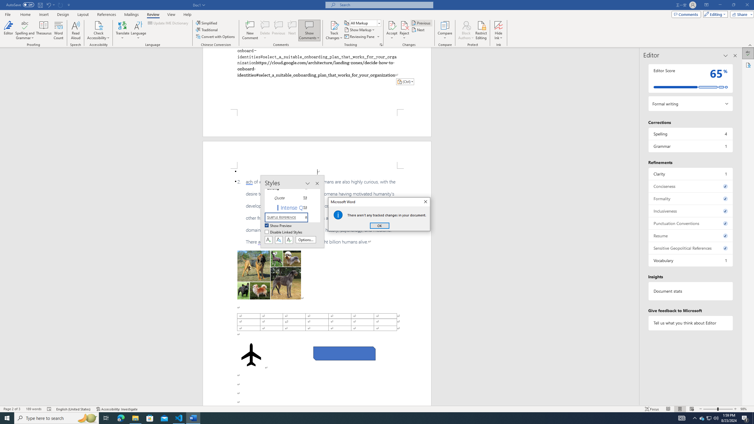 The height and width of the screenshot is (424, 754). Describe the element at coordinates (392, 30) in the screenshot. I see `Accept` at that location.